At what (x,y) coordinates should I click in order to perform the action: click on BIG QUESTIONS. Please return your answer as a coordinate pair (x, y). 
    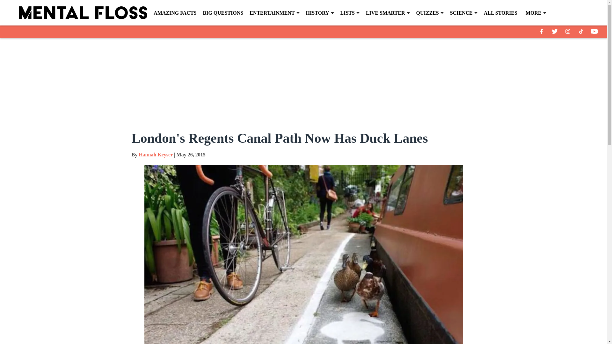
    Looking at the image, I should click on (222, 13).